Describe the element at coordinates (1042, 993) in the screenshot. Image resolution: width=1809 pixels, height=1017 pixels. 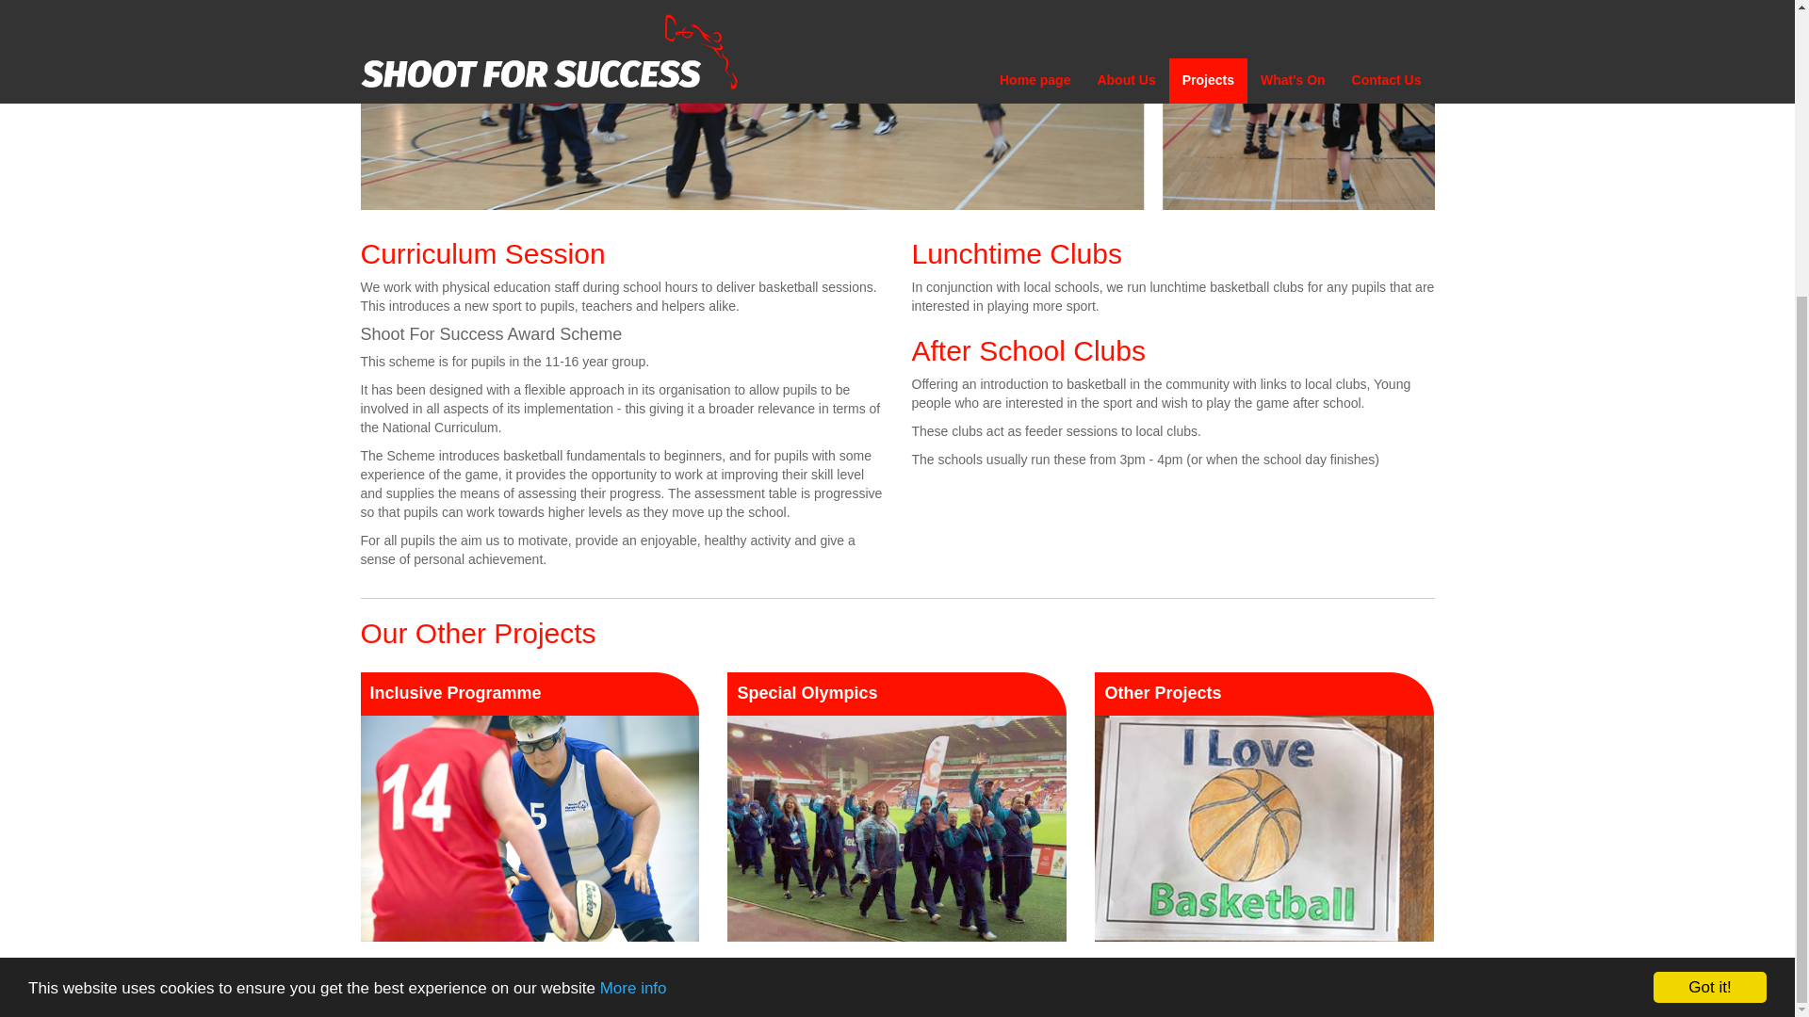
I see `Log In` at that location.